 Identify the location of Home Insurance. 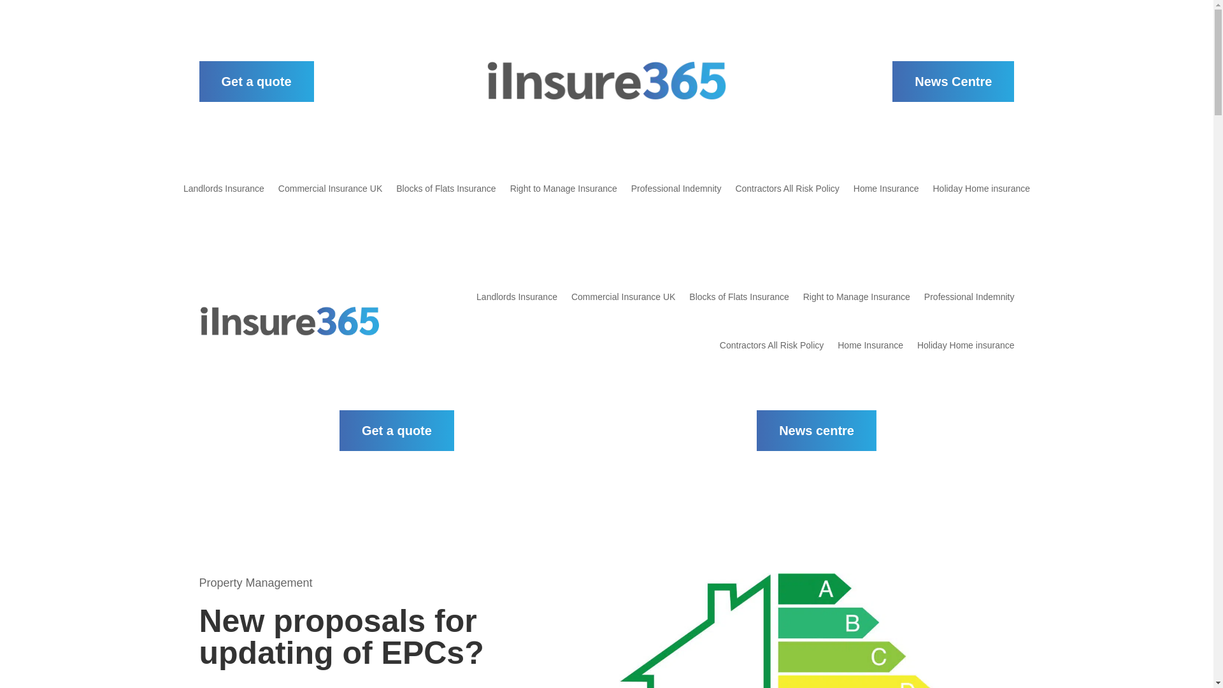
(887, 197).